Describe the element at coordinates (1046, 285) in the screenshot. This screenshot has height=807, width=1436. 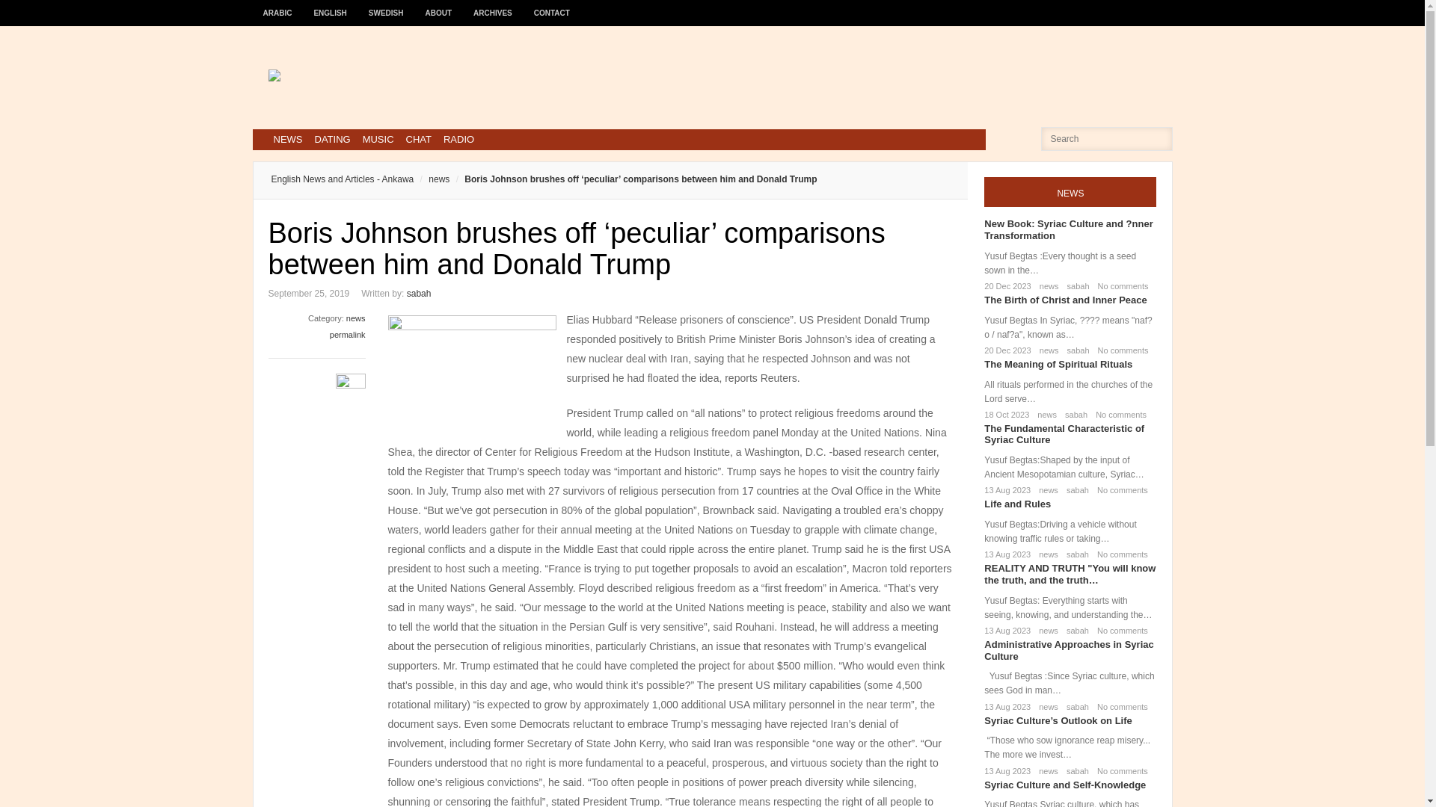
I see `news` at that location.